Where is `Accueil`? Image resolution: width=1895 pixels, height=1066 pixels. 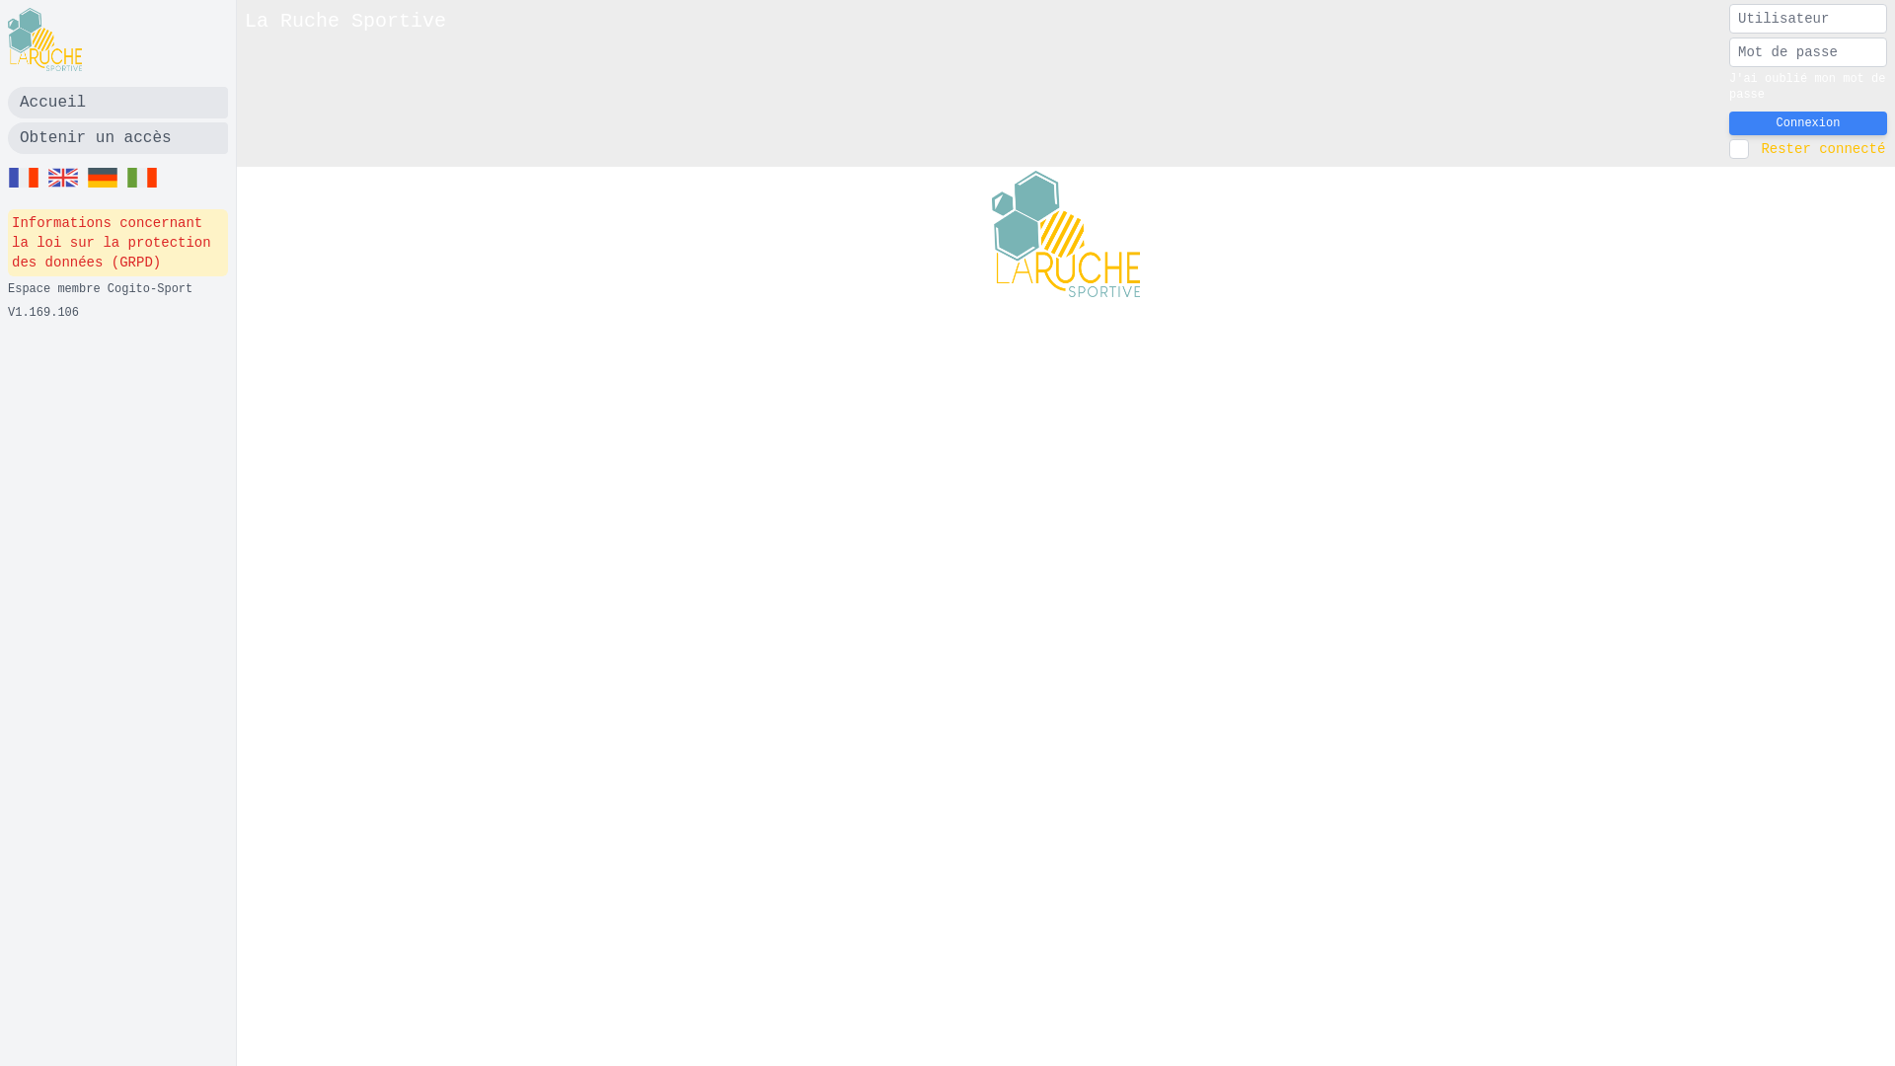
Accueil is located at coordinates (118, 103).